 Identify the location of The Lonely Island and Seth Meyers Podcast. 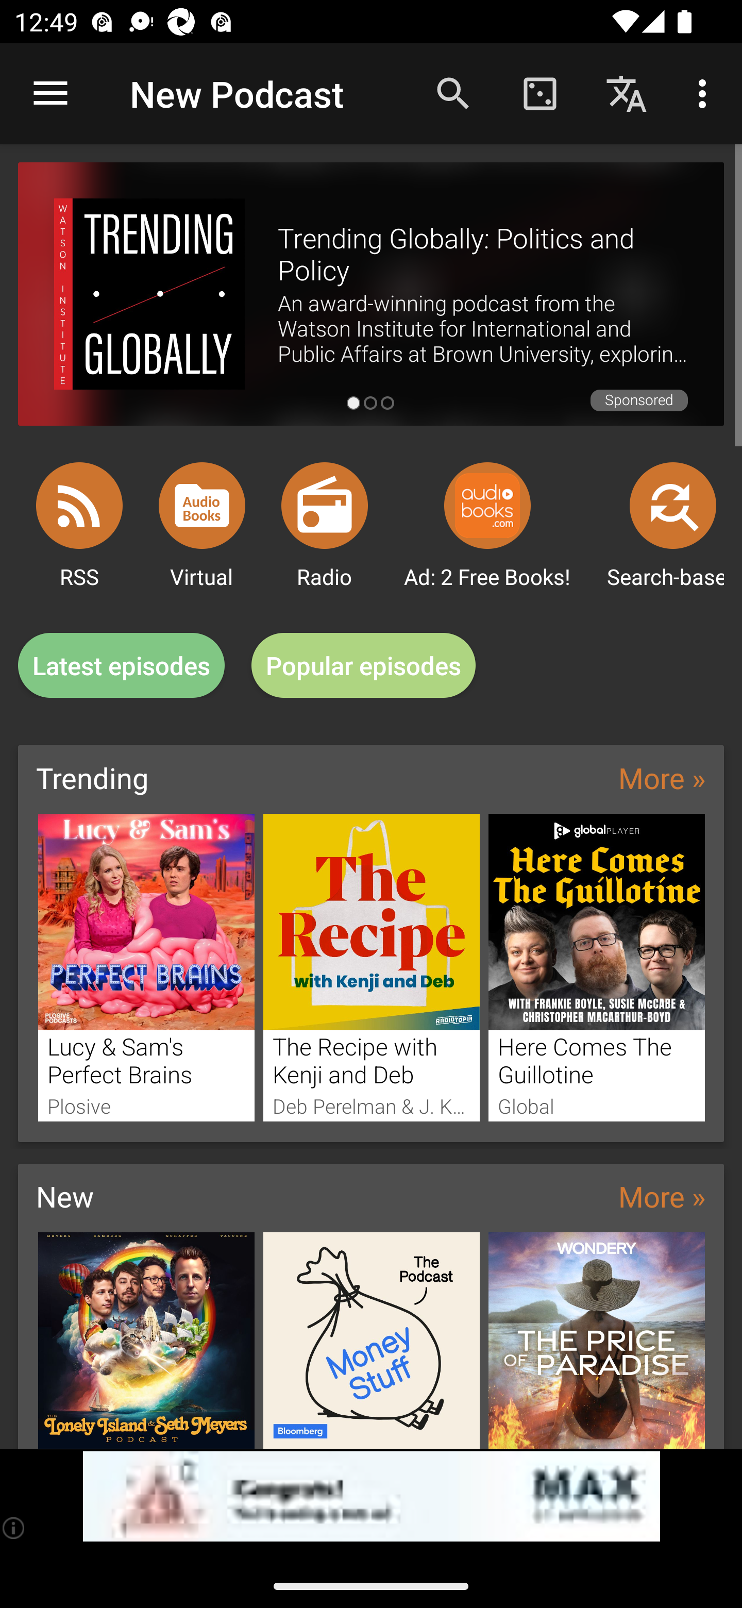
(146, 1340).